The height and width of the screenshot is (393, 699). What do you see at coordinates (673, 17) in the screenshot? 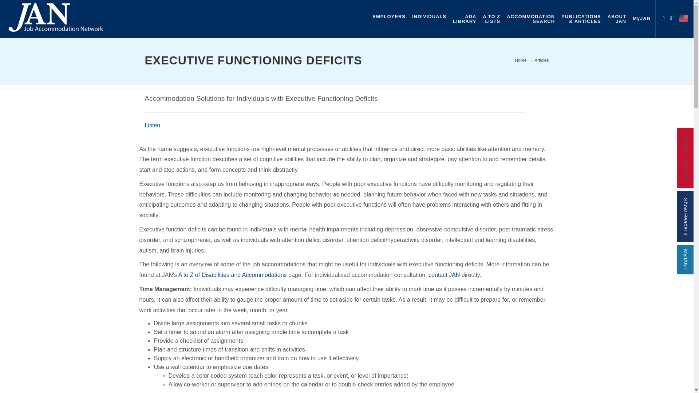
I see `INDIVIDUALS` at bounding box center [673, 17].